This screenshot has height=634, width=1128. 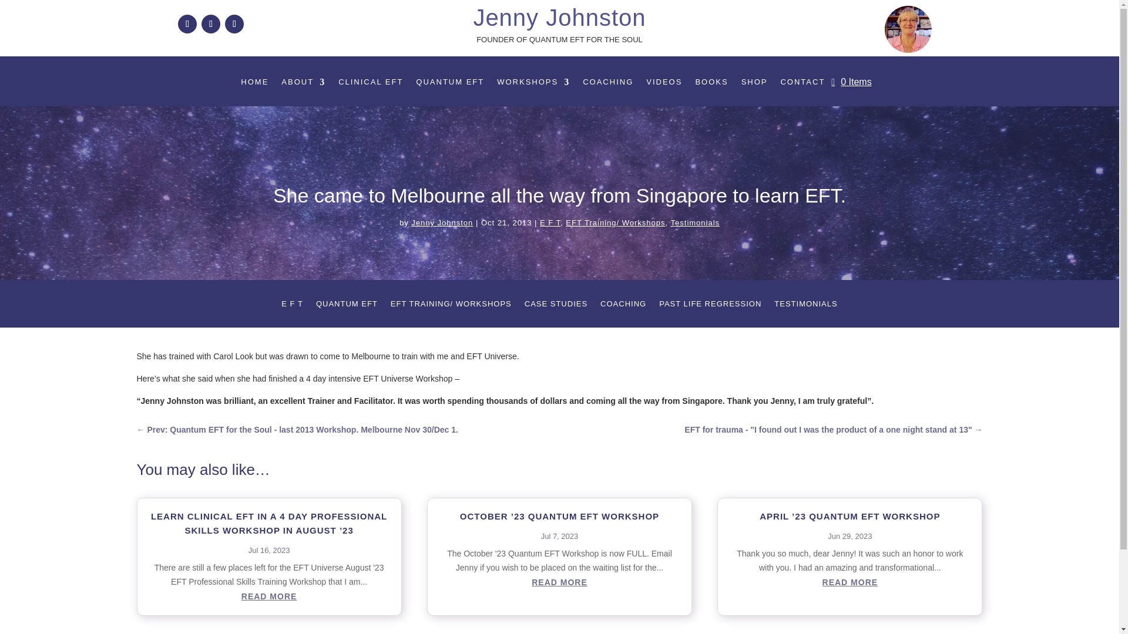 I want to click on CLINICAL EFT, so click(x=370, y=85).